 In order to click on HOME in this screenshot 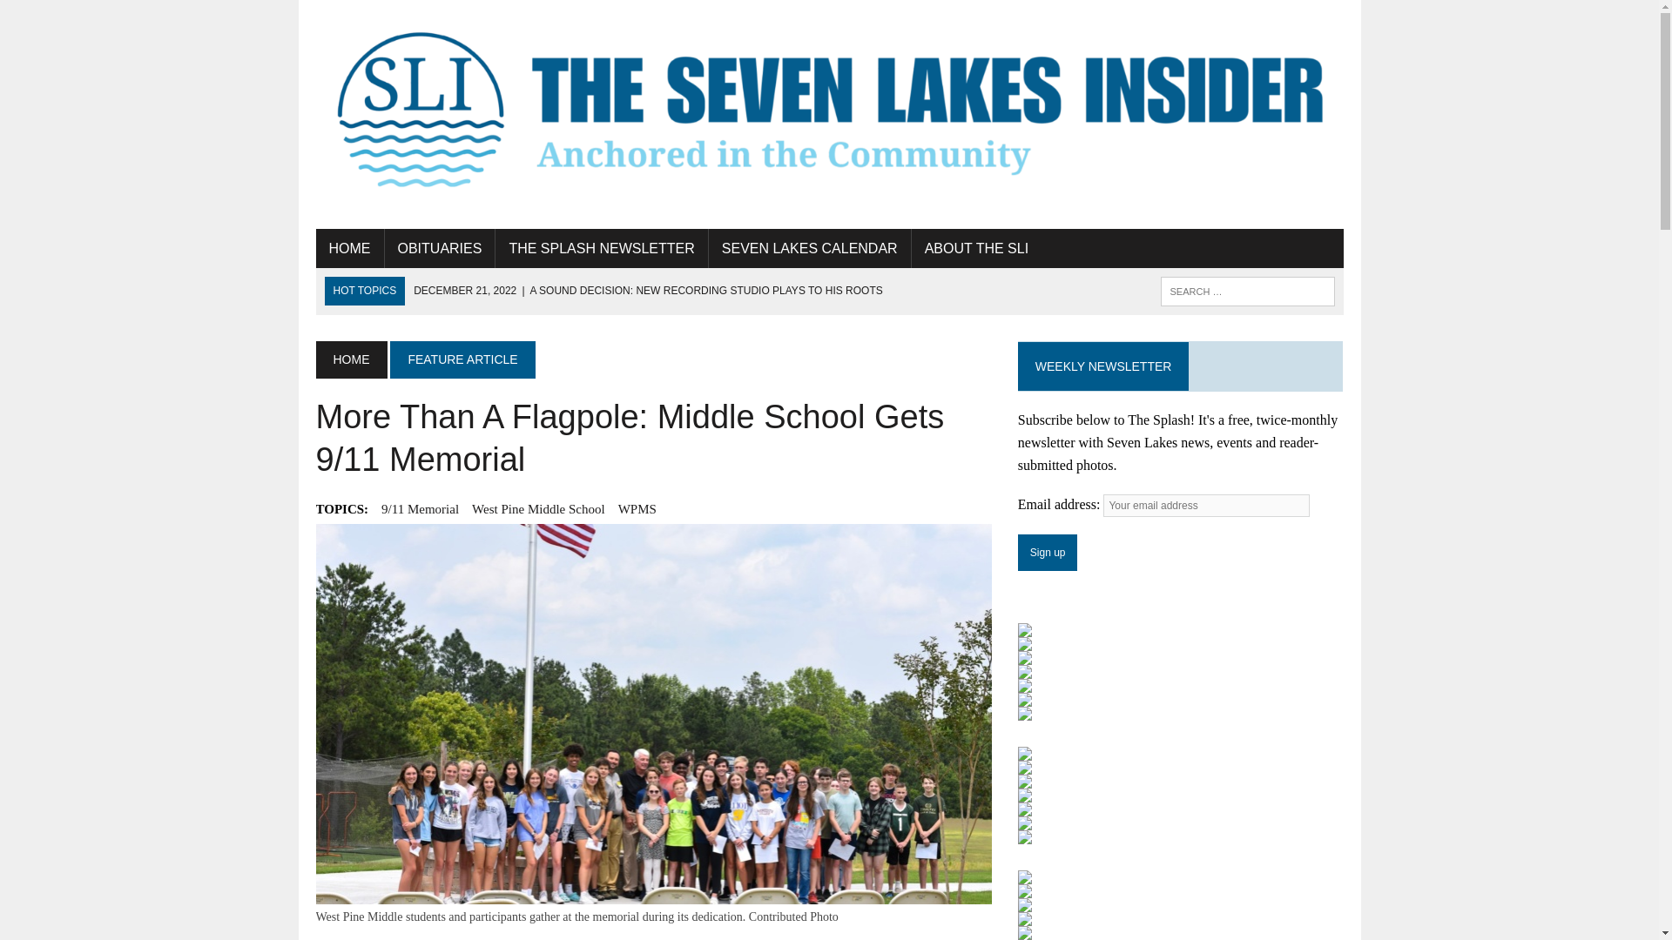, I will do `click(350, 359)`.